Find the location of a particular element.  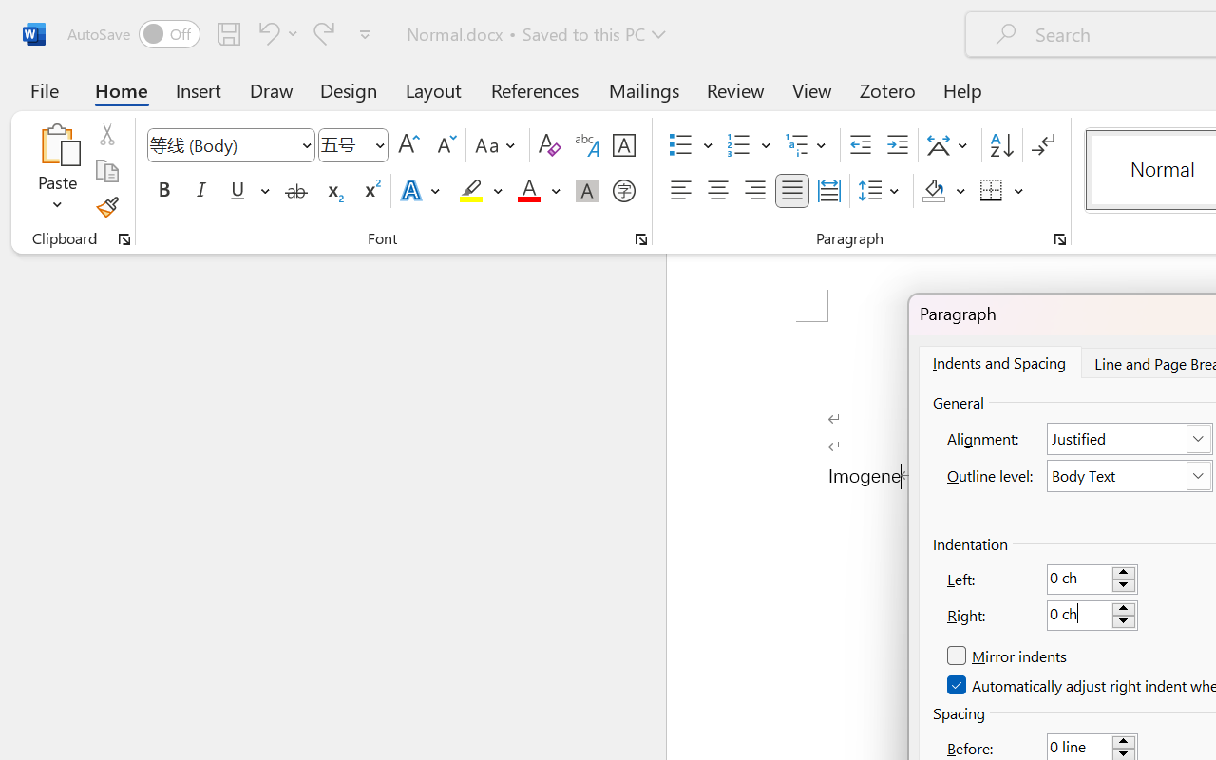

Bold is located at coordinates (163, 191).